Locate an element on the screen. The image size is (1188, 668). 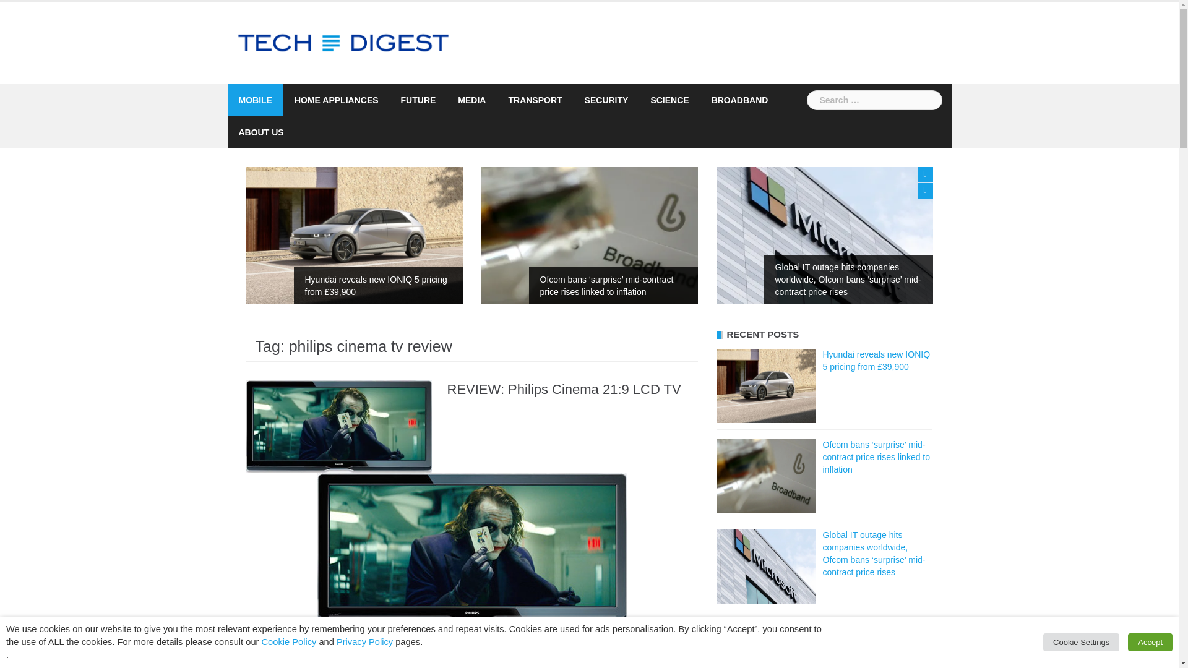
REVIEW: Philips Cinema 21:9 LCD TV is located at coordinates (339, 426).